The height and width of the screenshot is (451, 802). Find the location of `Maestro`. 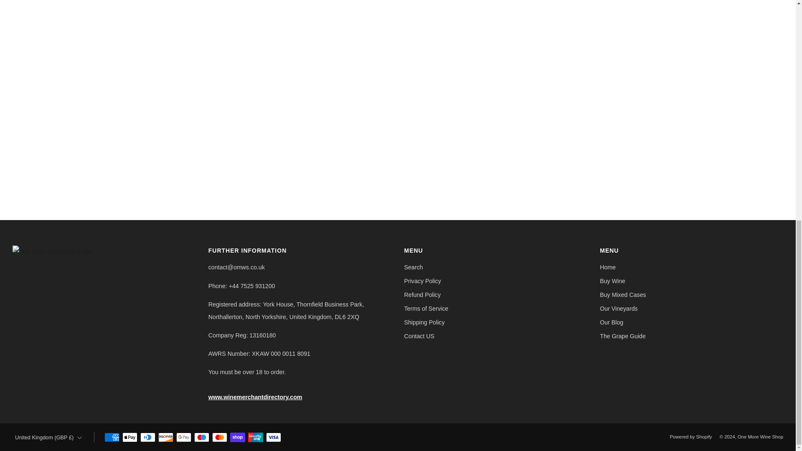

Maestro is located at coordinates (201, 438).